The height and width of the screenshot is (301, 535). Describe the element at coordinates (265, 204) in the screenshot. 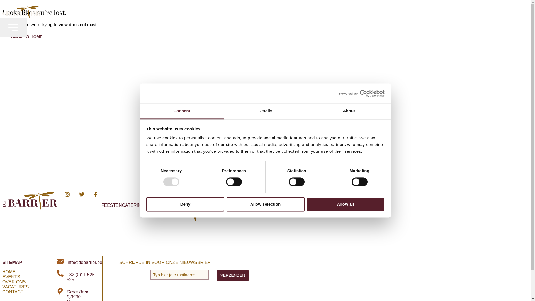

I see `Allow selection` at that location.